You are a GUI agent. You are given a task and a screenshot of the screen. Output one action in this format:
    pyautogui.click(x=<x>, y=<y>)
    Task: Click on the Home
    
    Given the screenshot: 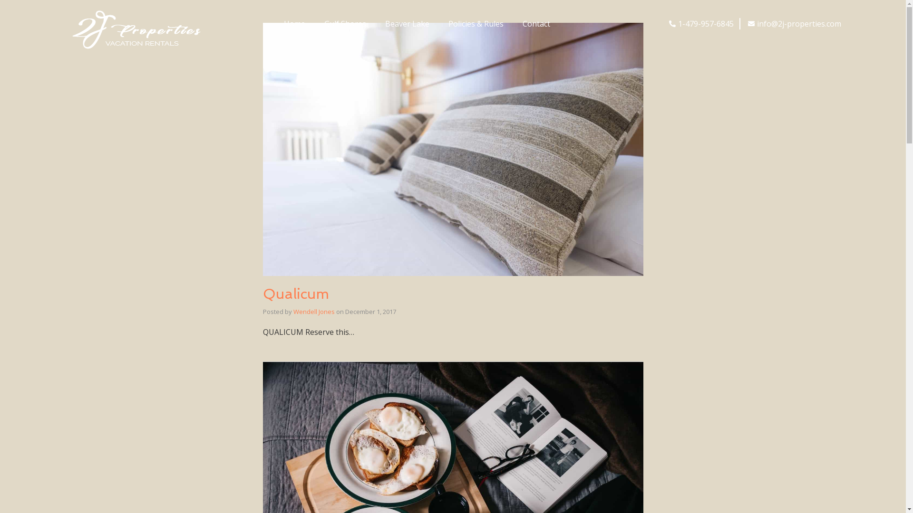 What is the action you would take?
    pyautogui.click(x=295, y=24)
    